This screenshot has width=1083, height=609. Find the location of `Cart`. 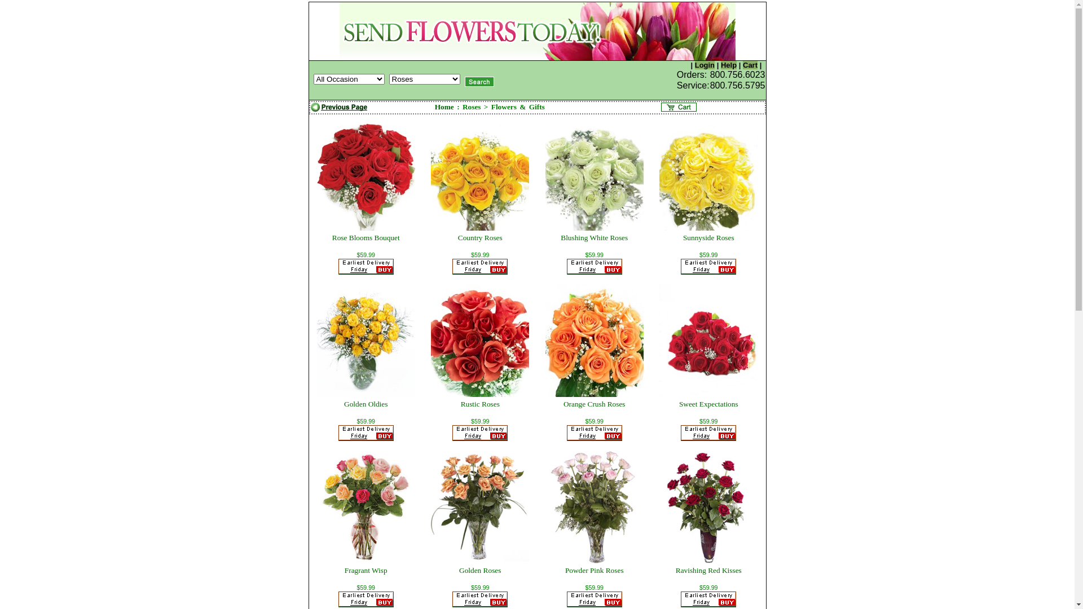

Cart is located at coordinates (750, 65).